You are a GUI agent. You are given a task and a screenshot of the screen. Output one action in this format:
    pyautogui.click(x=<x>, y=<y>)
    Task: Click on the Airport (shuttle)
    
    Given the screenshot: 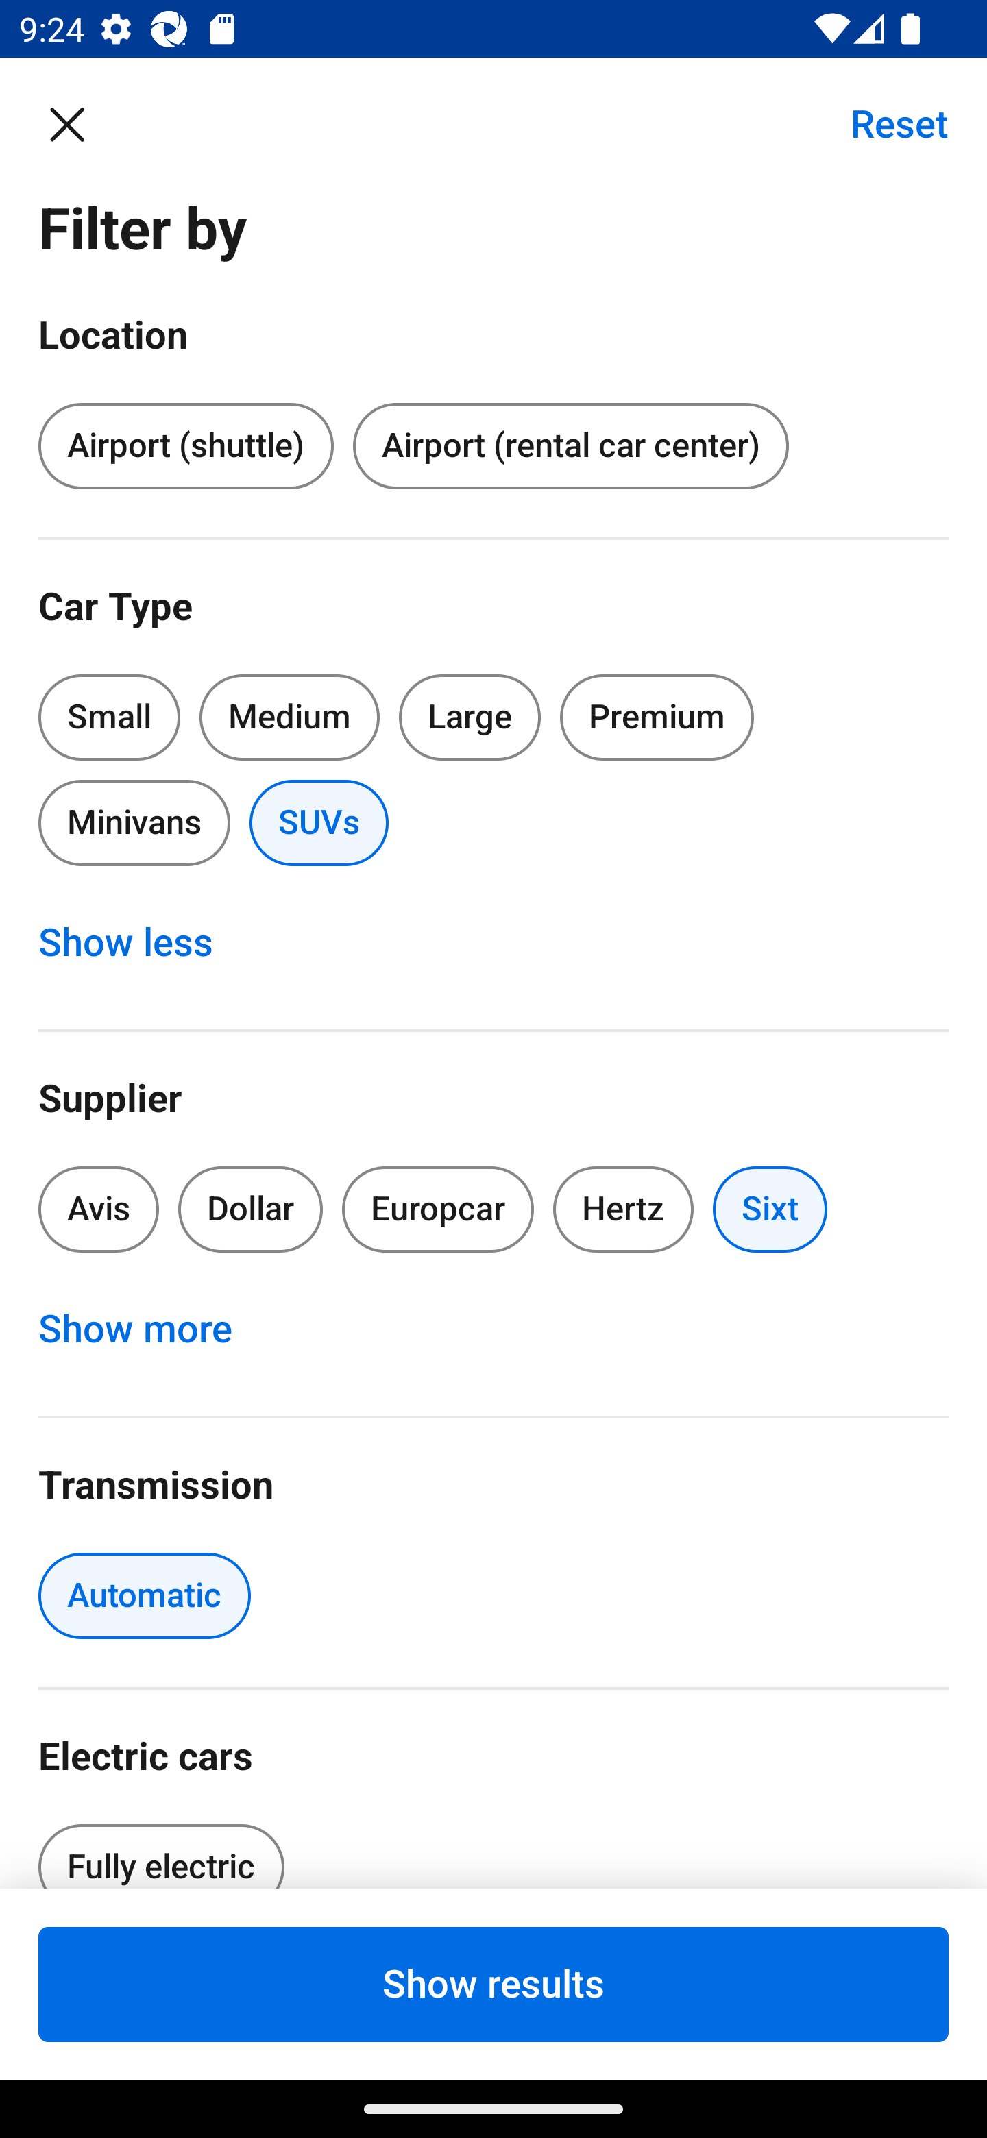 What is the action you would take?
    pyautogui.click(x=185, y=447)
    